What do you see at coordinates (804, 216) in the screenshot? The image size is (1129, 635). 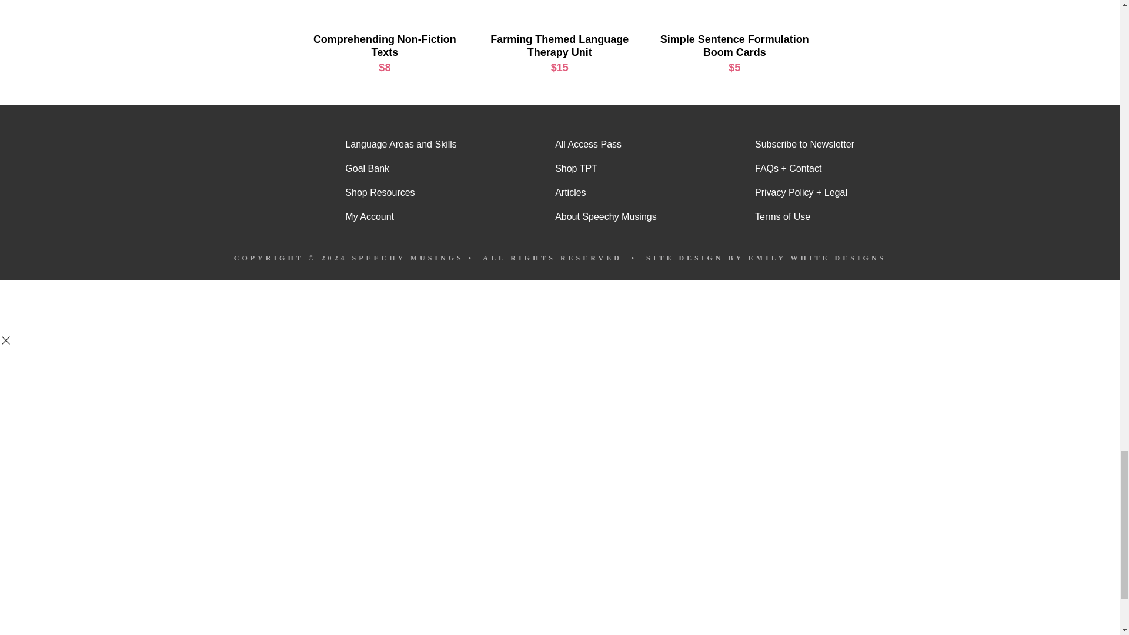 I see `Terms of Use` at bounding box center [804, 216].